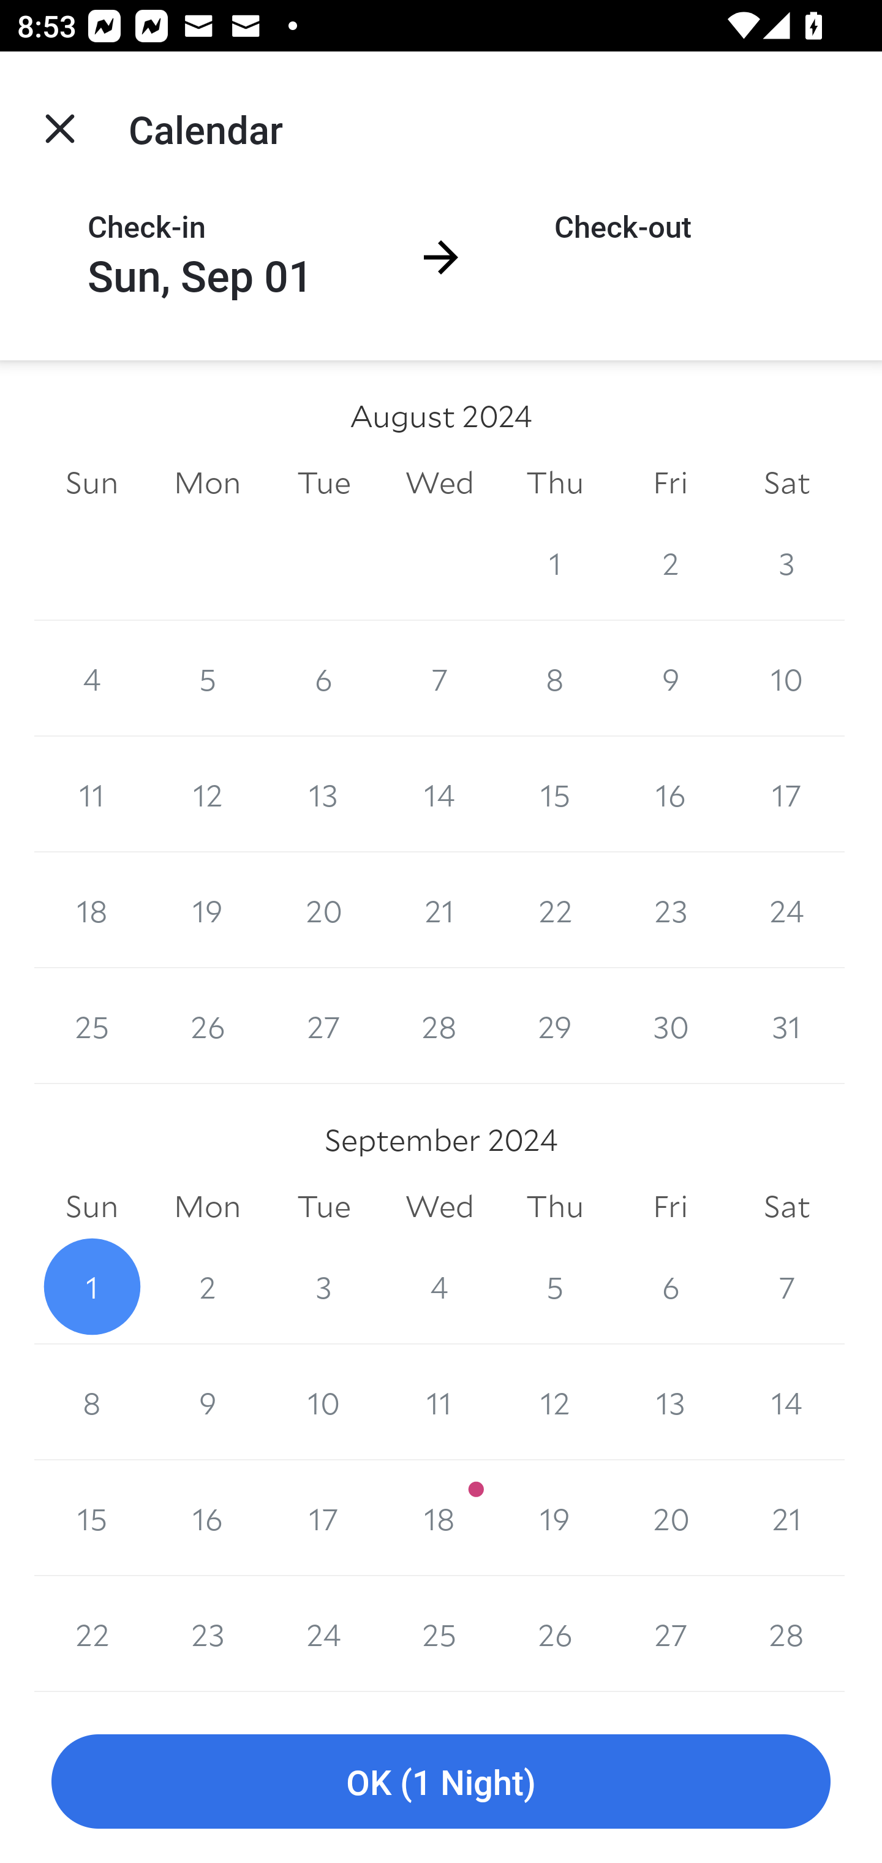  What do you see at coordinates (440, 794) in the screenshot?
I see `14 14 August 2024` at bounding box center [440, 794].